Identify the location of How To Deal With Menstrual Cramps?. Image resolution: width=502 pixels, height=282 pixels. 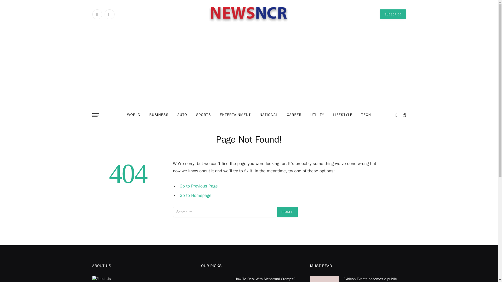
(215, 279).